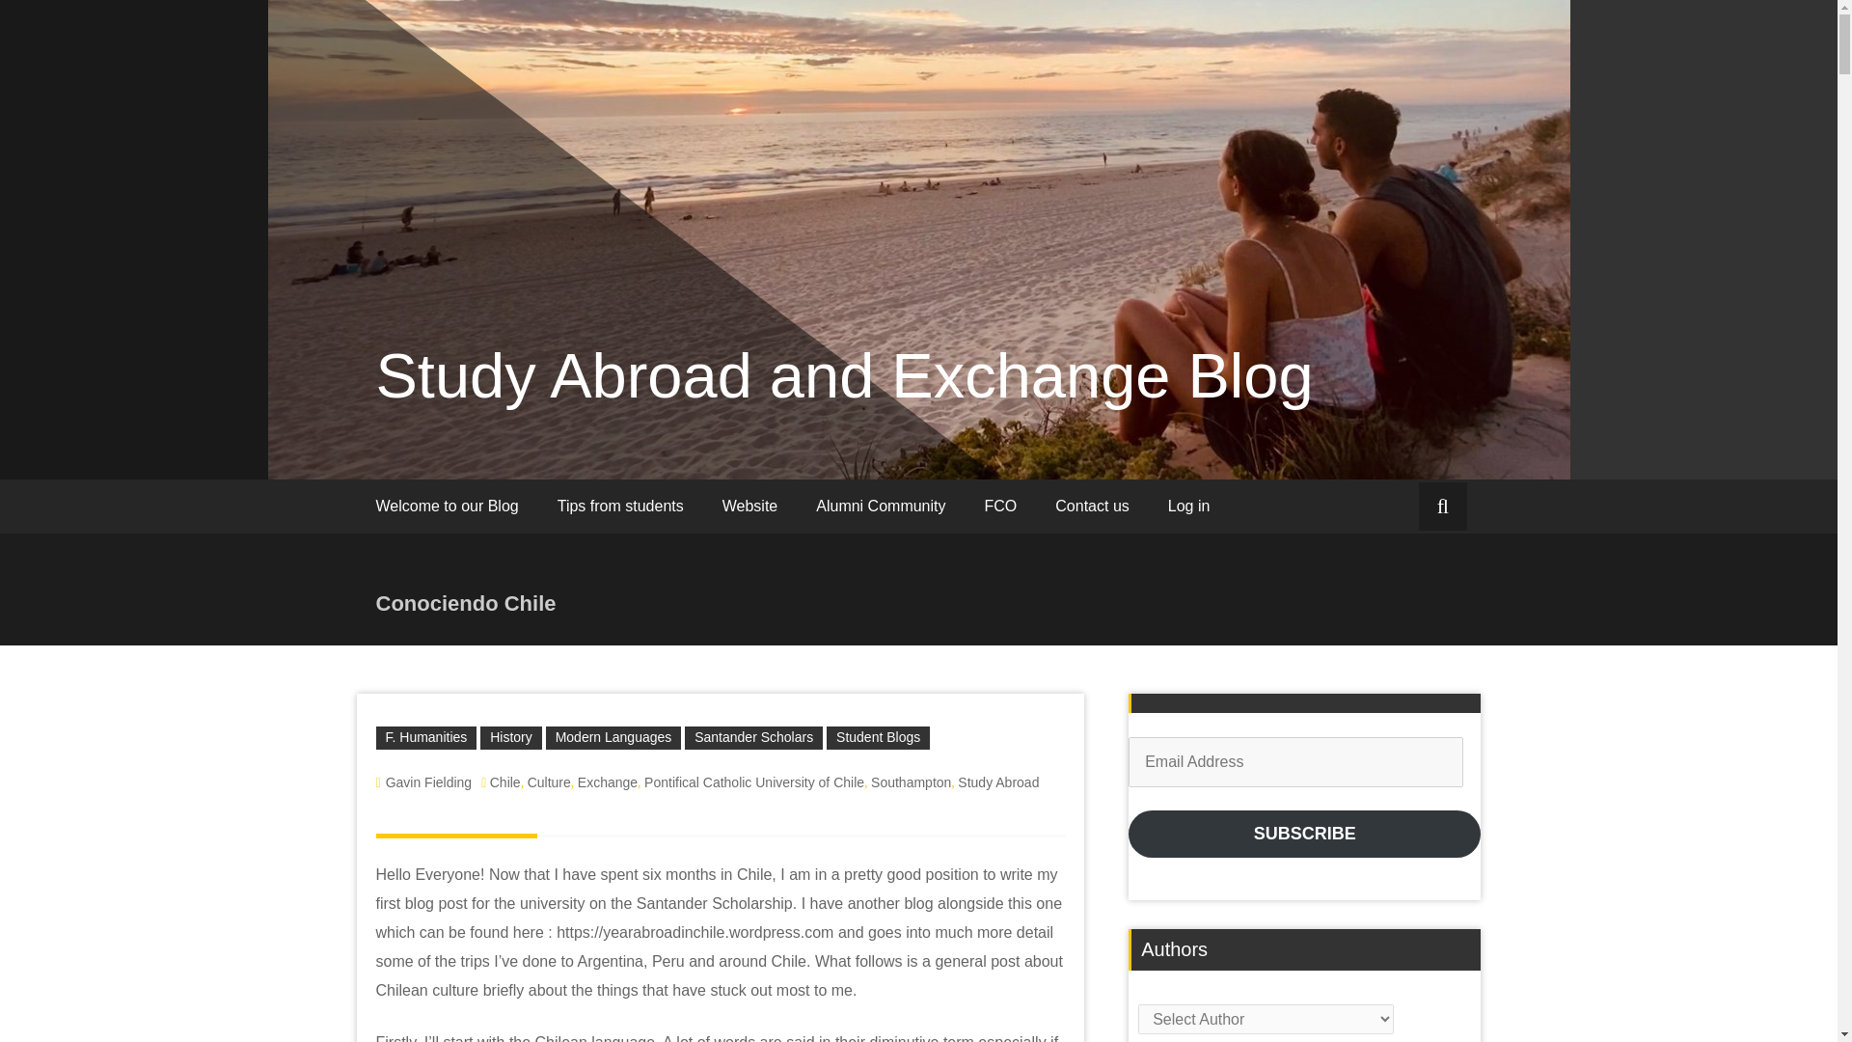  What do you see at coordinates (753, 403) in the screenshot?
I see `Santander Scholars` at bounding box center [753, 403].